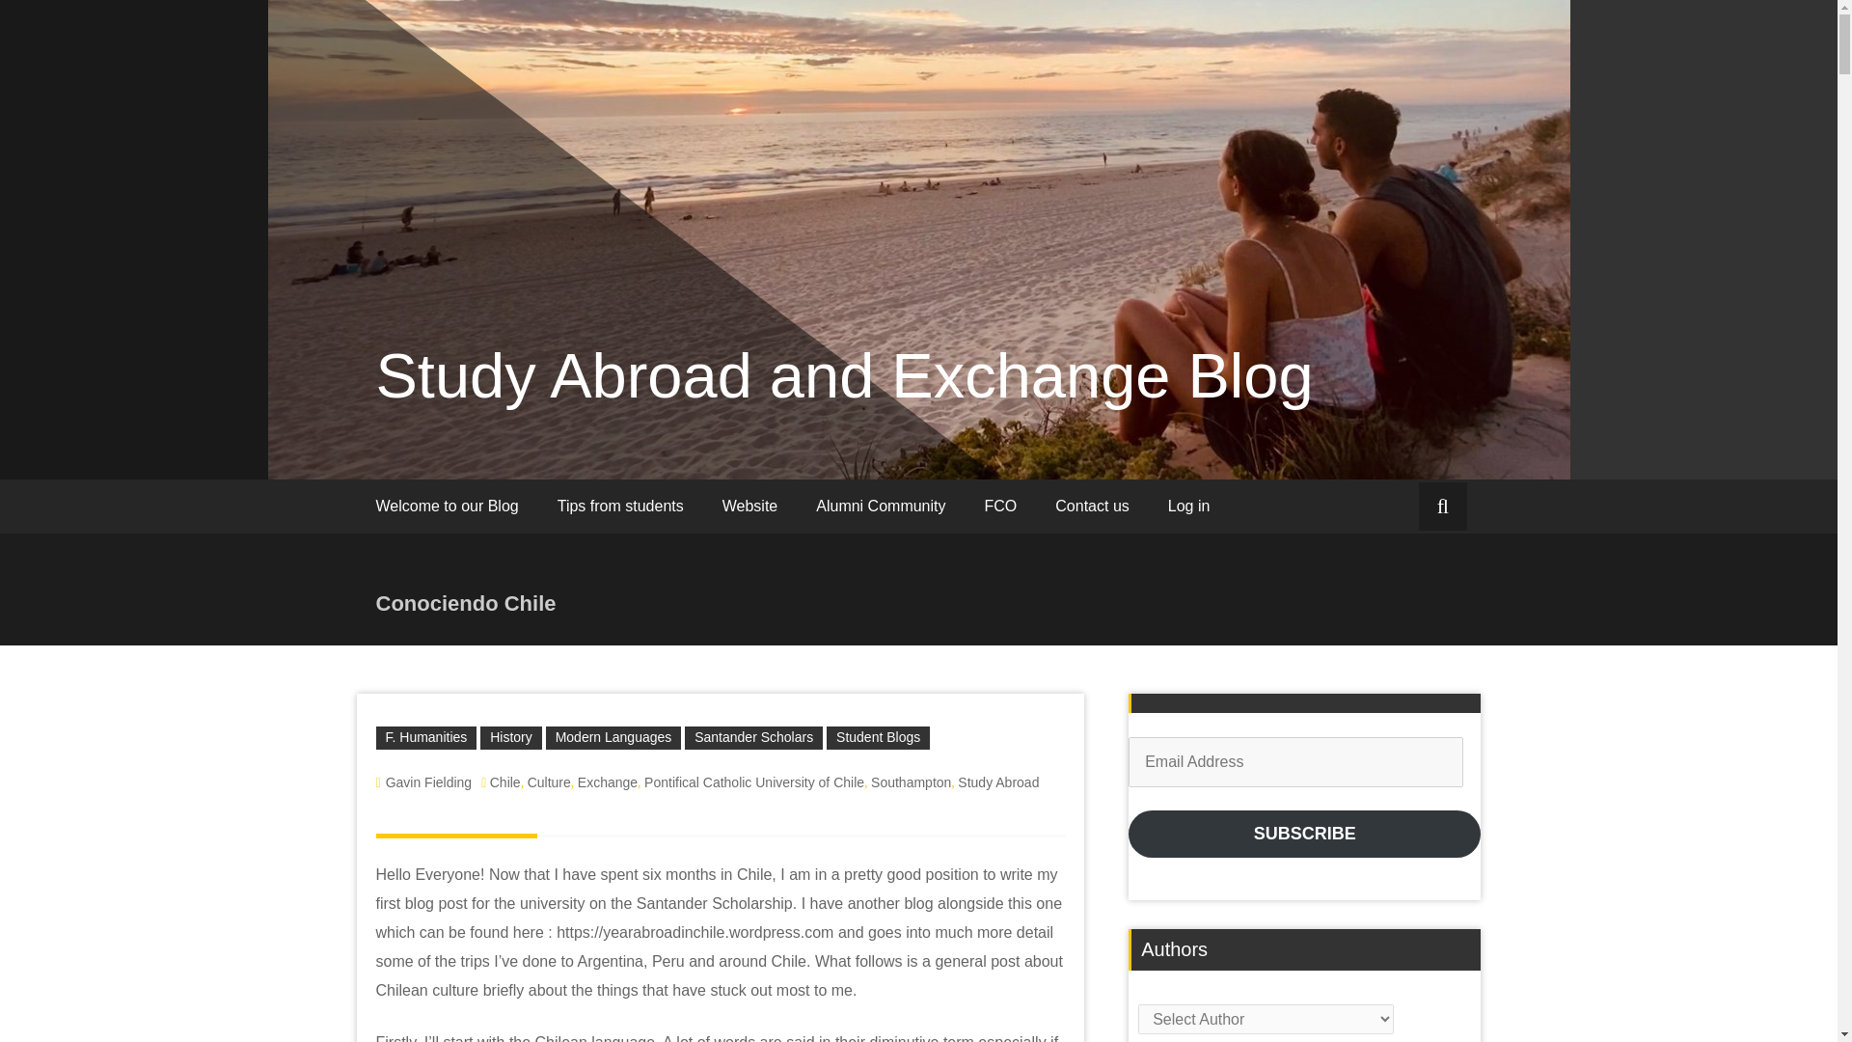  What do you see at coordinates (753, 403) in the screenshot?
I see `Santander Scholars` at bounding box center [753, 403].